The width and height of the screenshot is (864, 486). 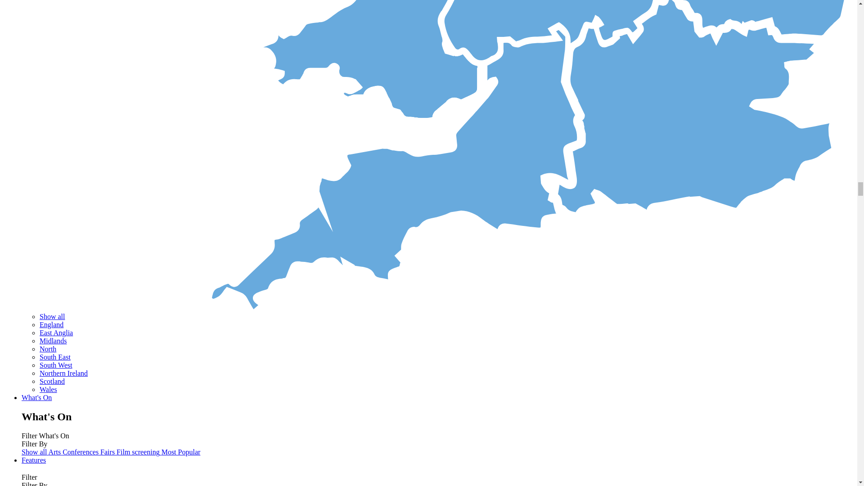 I want to click on Midlands, so click(x=53, y=341).